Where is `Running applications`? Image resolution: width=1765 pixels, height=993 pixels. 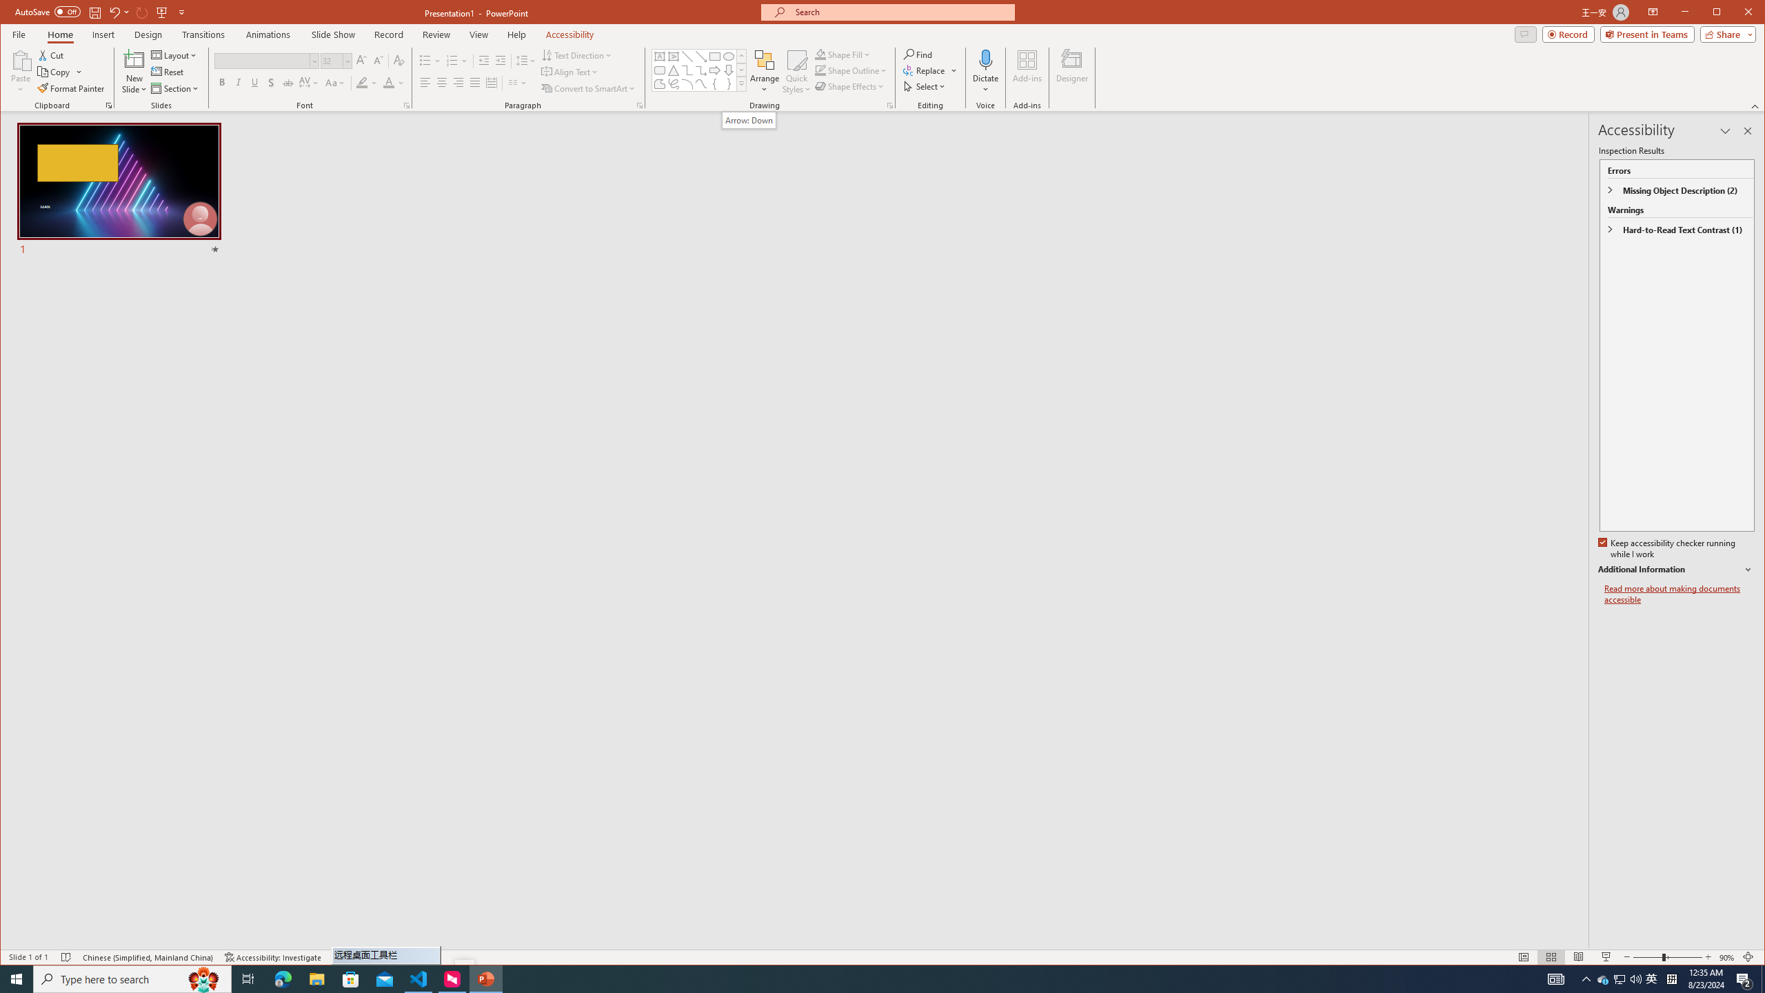 Running applications is located at coordinates (849, 979).